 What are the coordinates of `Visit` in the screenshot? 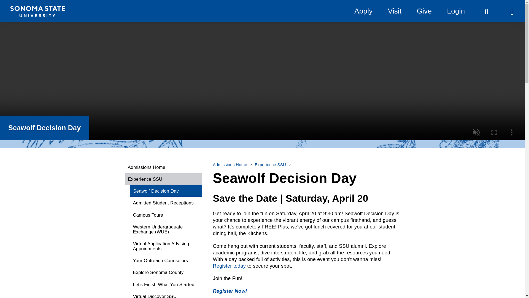 It's located at (395, 11).